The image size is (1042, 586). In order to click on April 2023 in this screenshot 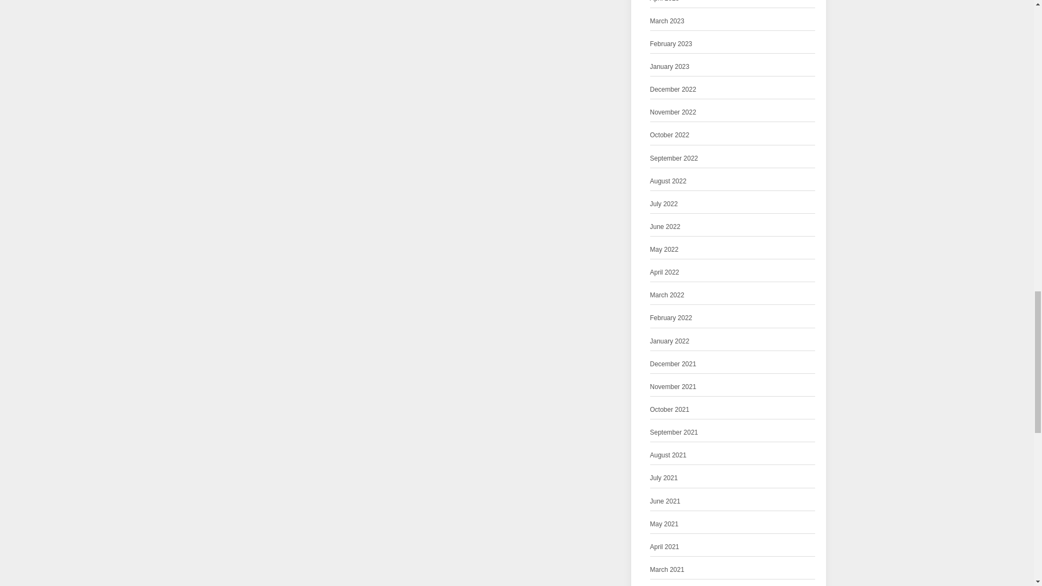, I will do `click(664, 2)`.